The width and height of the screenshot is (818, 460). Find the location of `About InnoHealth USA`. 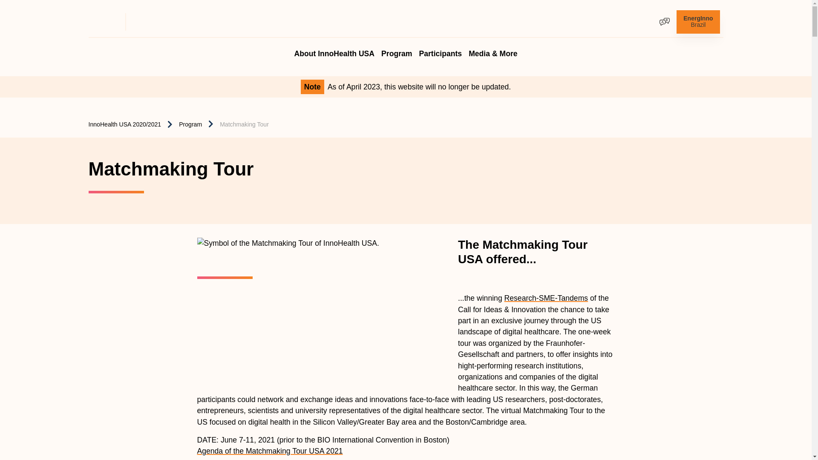

About InnoHealth USA is located at coordinates (396, 49).